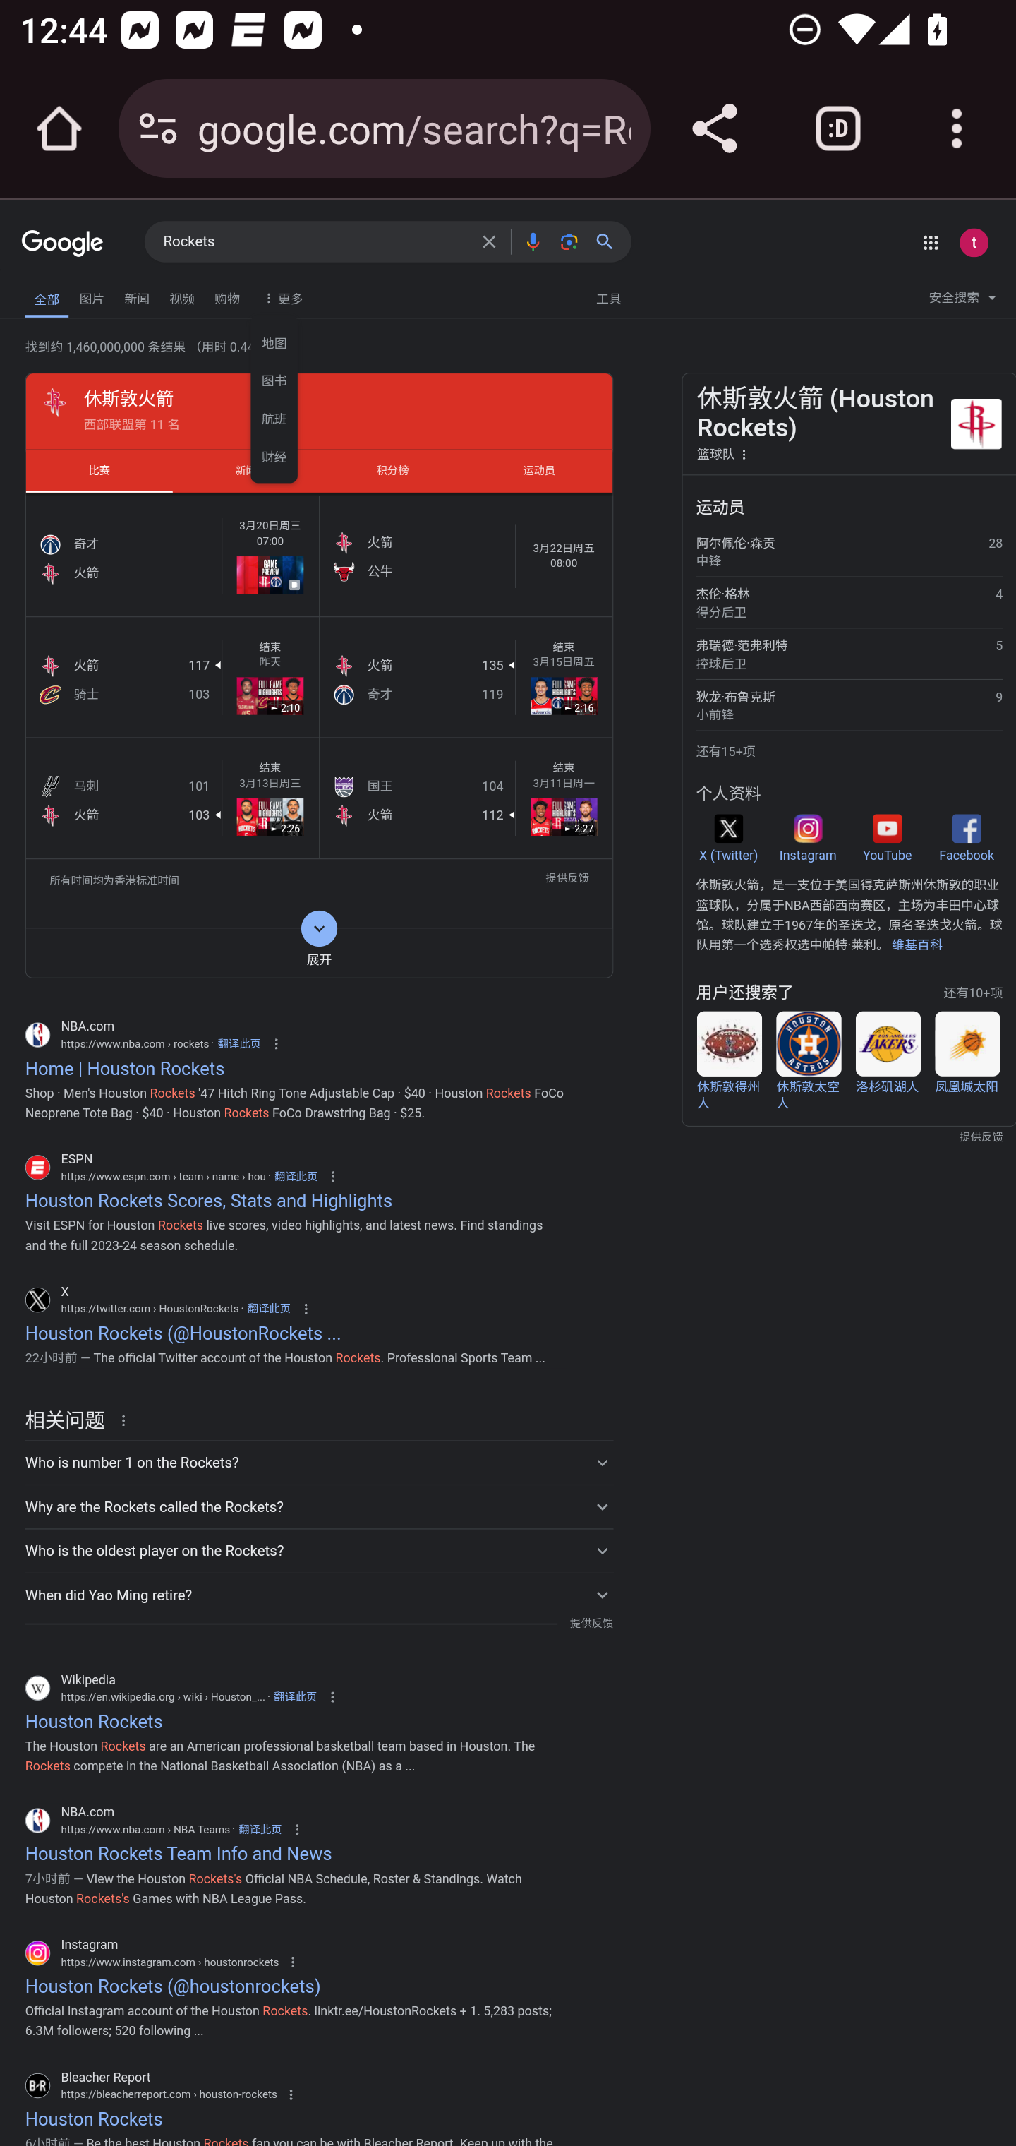 The height and width of the screenshot is (2146, 1016). Describe the element at coordinates (318, 411) in the screenshot. I see `休斯敦火箭 西部联盟第 11 名 休斯敦火箭 西部联盟第 11 名` at that location.